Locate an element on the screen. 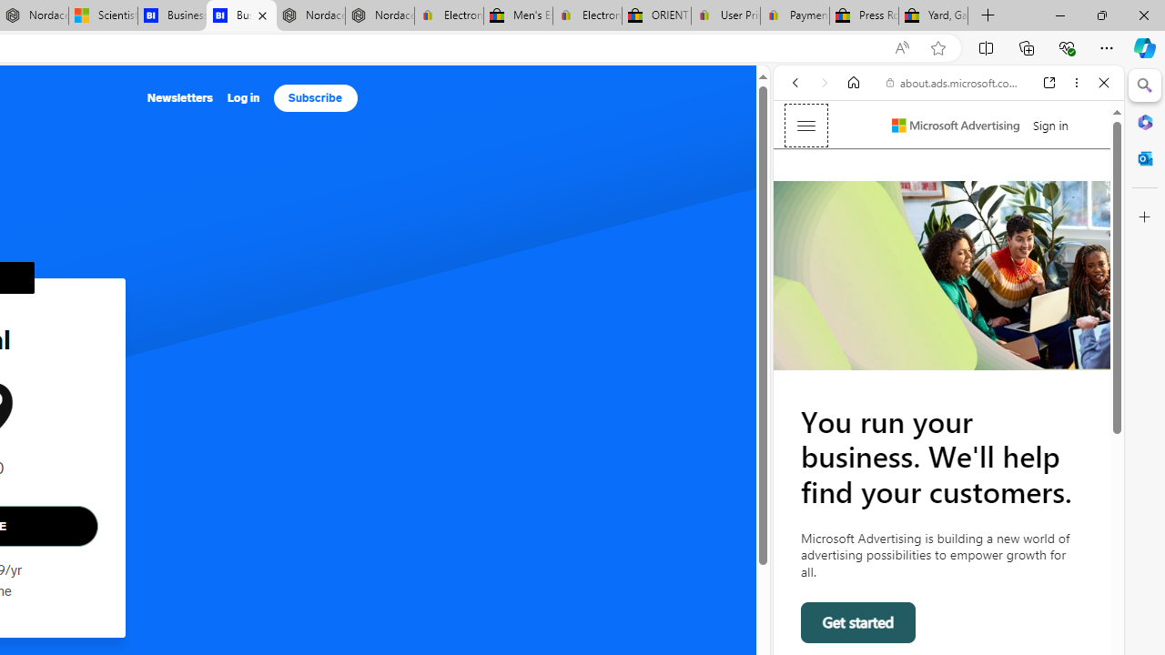 The width and height of the screenshot is (1165, 655). about.ads.microsoft.com is located at coordinates (952, 82).